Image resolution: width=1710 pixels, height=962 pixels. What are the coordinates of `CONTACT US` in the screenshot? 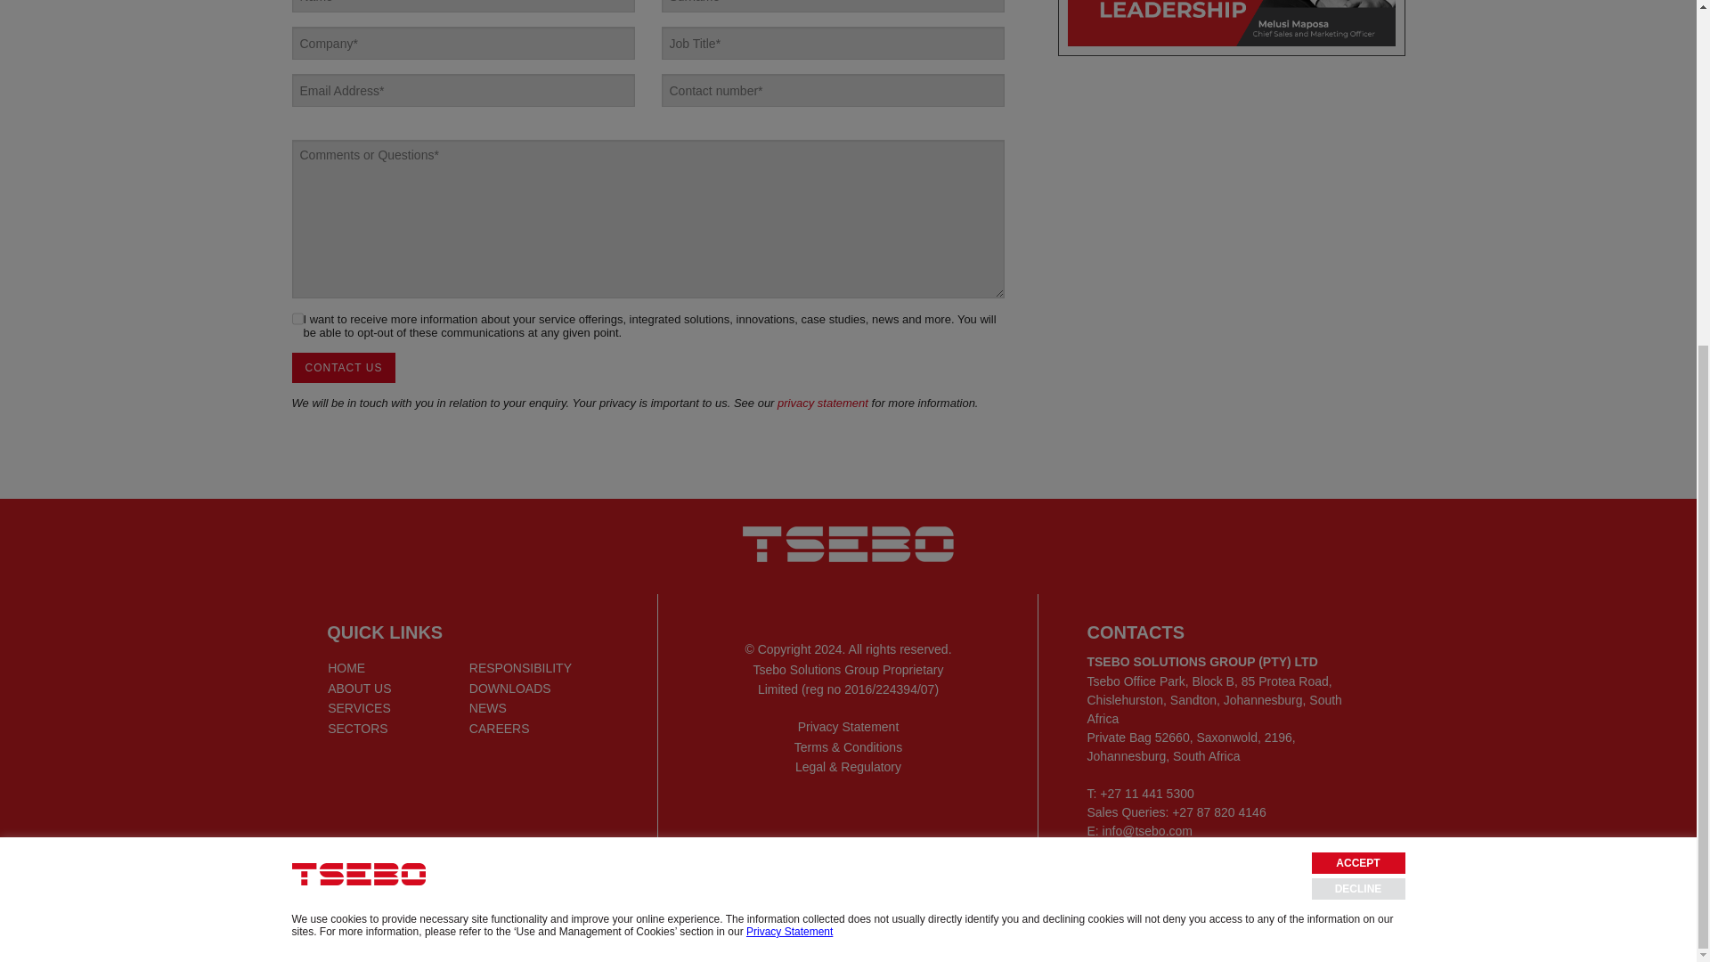 It's located at (344, 367).